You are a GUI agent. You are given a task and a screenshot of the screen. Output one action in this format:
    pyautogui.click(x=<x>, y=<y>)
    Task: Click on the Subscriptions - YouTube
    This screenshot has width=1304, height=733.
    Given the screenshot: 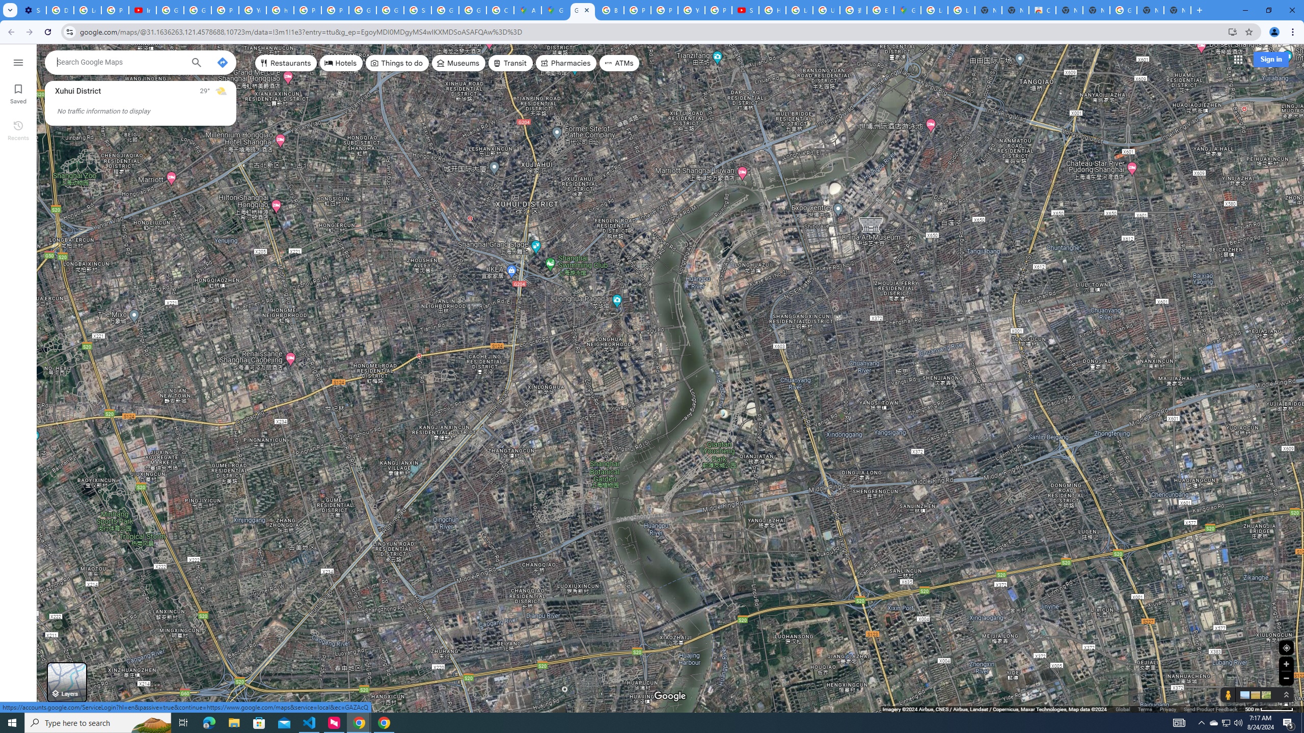 What is the action you would take?
    pyautogui.click(x=746, y=10)
    